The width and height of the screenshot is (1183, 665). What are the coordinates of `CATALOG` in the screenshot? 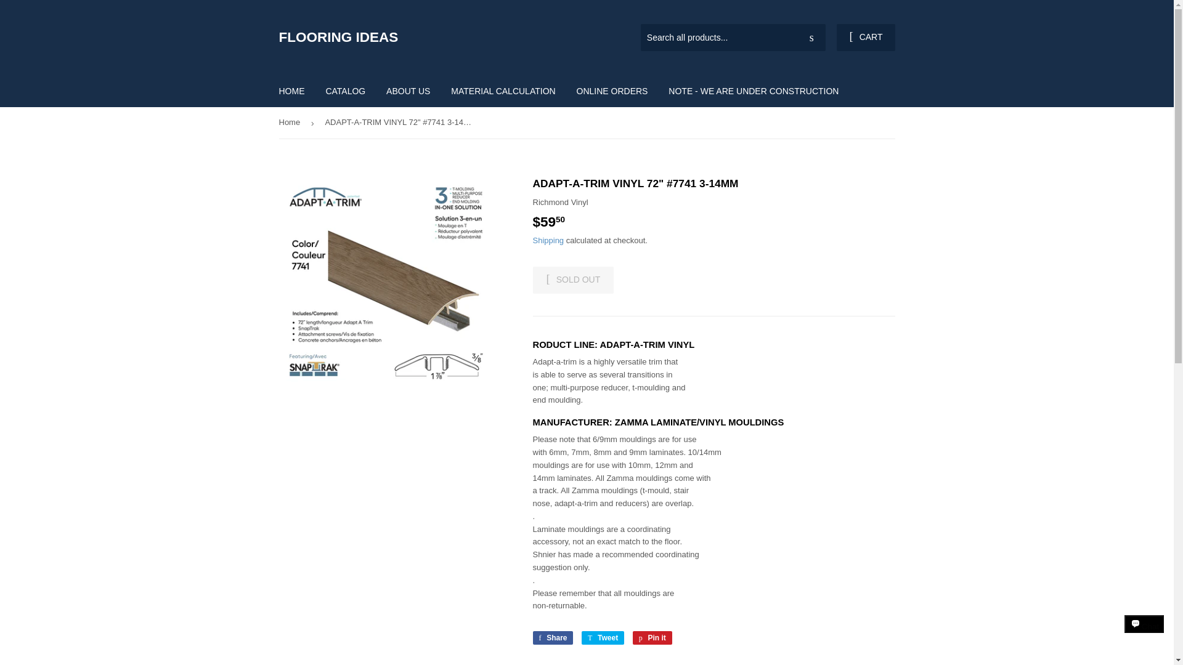 It's located at (345, 91).